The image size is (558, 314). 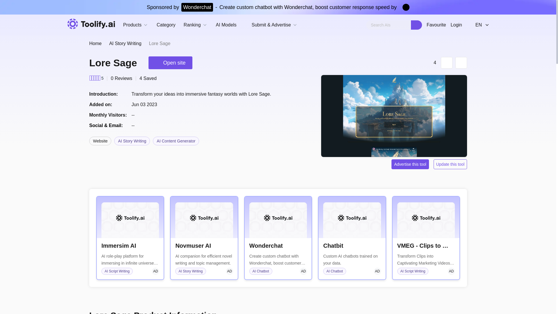 What do you see at coordinates (176, 141) in the screenshot?
I see `AI Content Generator` at bounding box center [176, 141].